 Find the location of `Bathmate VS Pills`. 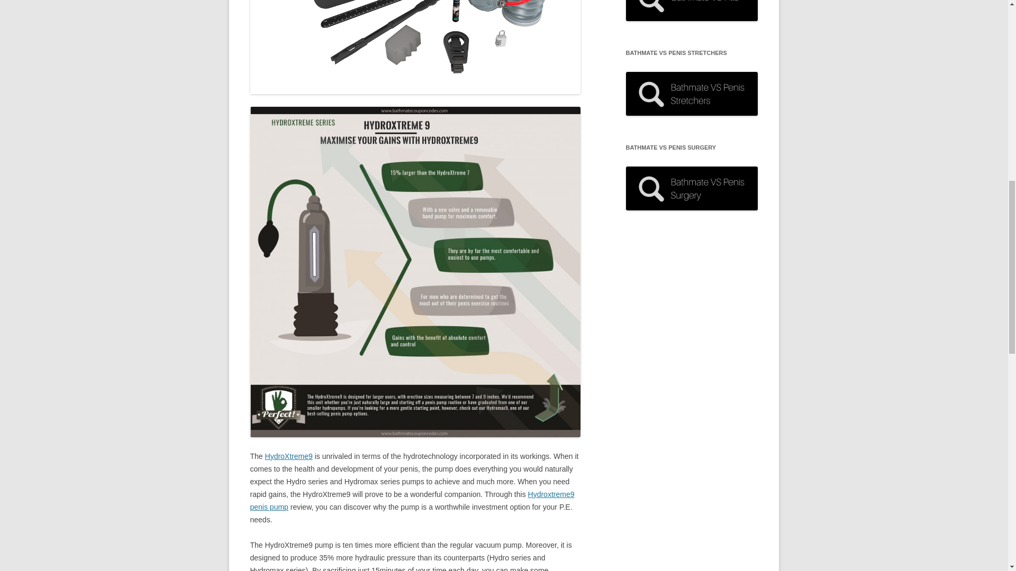

Bathmate VS Pills is located at coordinates (692, 10).